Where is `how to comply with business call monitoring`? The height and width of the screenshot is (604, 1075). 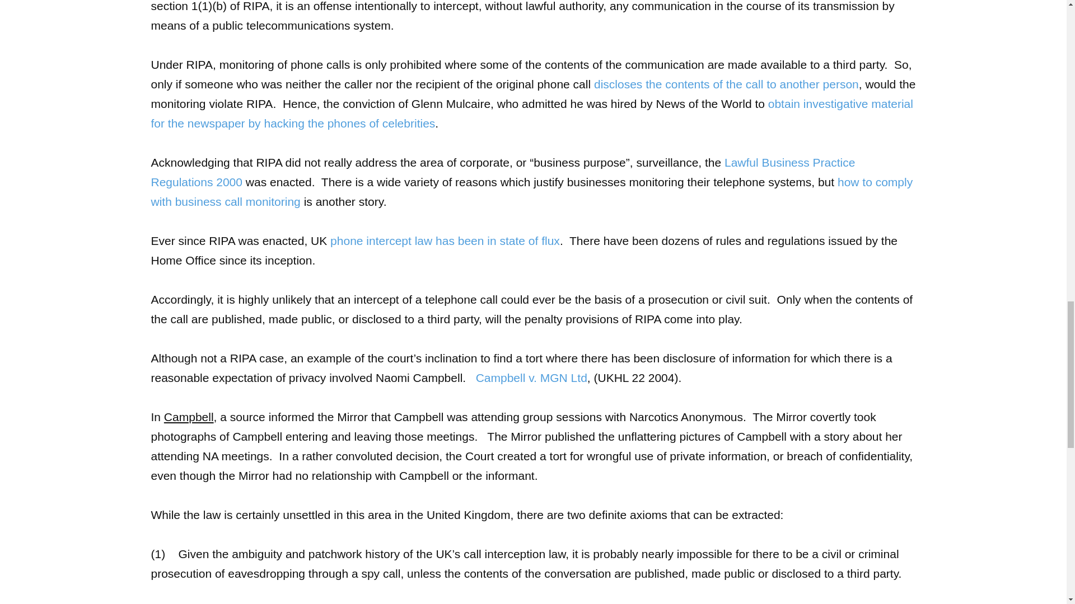 how to comply with business call monitoring is located at coordinates (532, 191).